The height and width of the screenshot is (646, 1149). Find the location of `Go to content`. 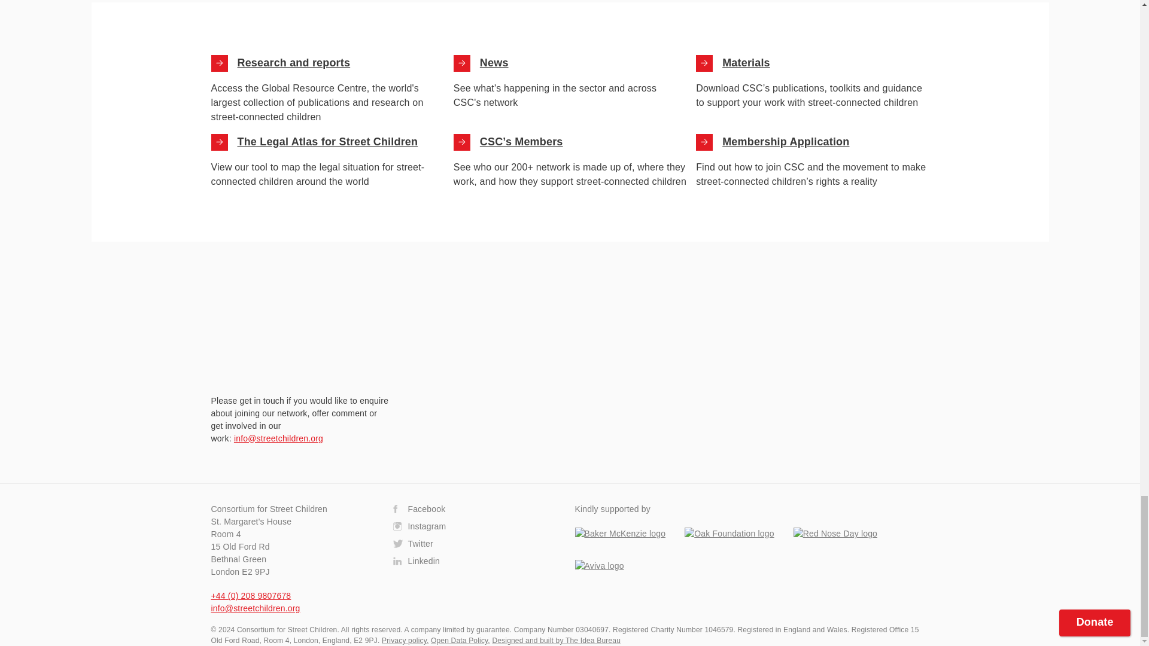

Go to content is located at coordinates (704, 63).